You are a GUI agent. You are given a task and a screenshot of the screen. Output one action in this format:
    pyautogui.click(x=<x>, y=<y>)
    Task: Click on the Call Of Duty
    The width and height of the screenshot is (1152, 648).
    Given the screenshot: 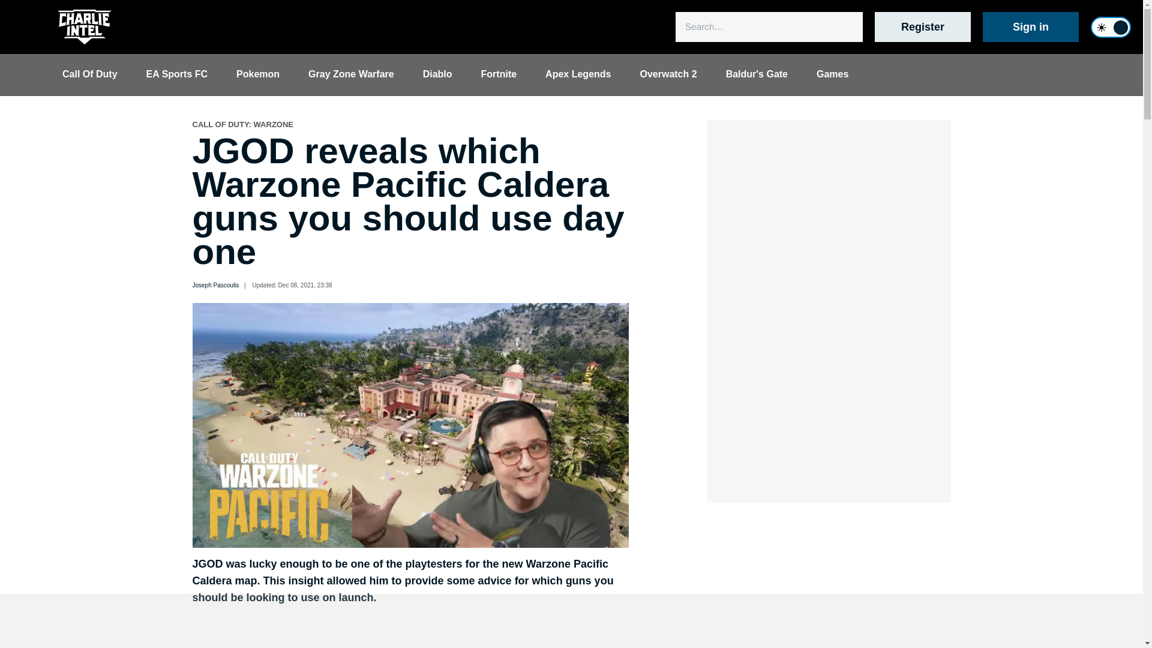 What is the action you would take?
    pyautogui.click(x=90, y=74)
    